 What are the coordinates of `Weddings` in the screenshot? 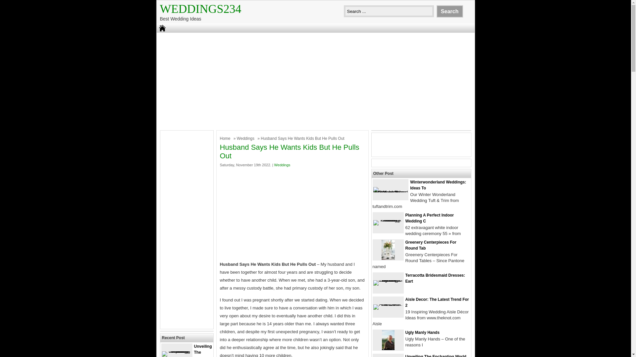 It's located at (246, 138).